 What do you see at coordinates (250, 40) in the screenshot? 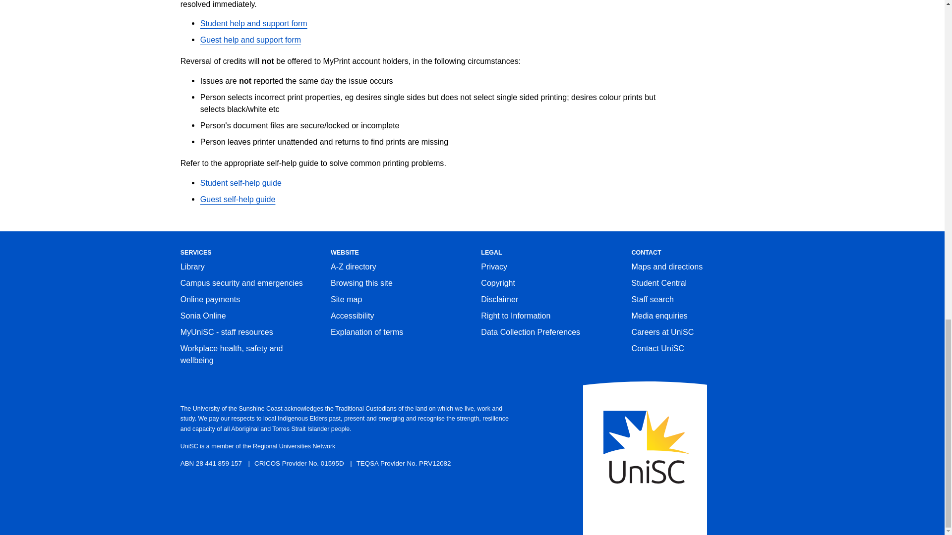
I see `Guest help and support form` at bounding box center [250, 40].